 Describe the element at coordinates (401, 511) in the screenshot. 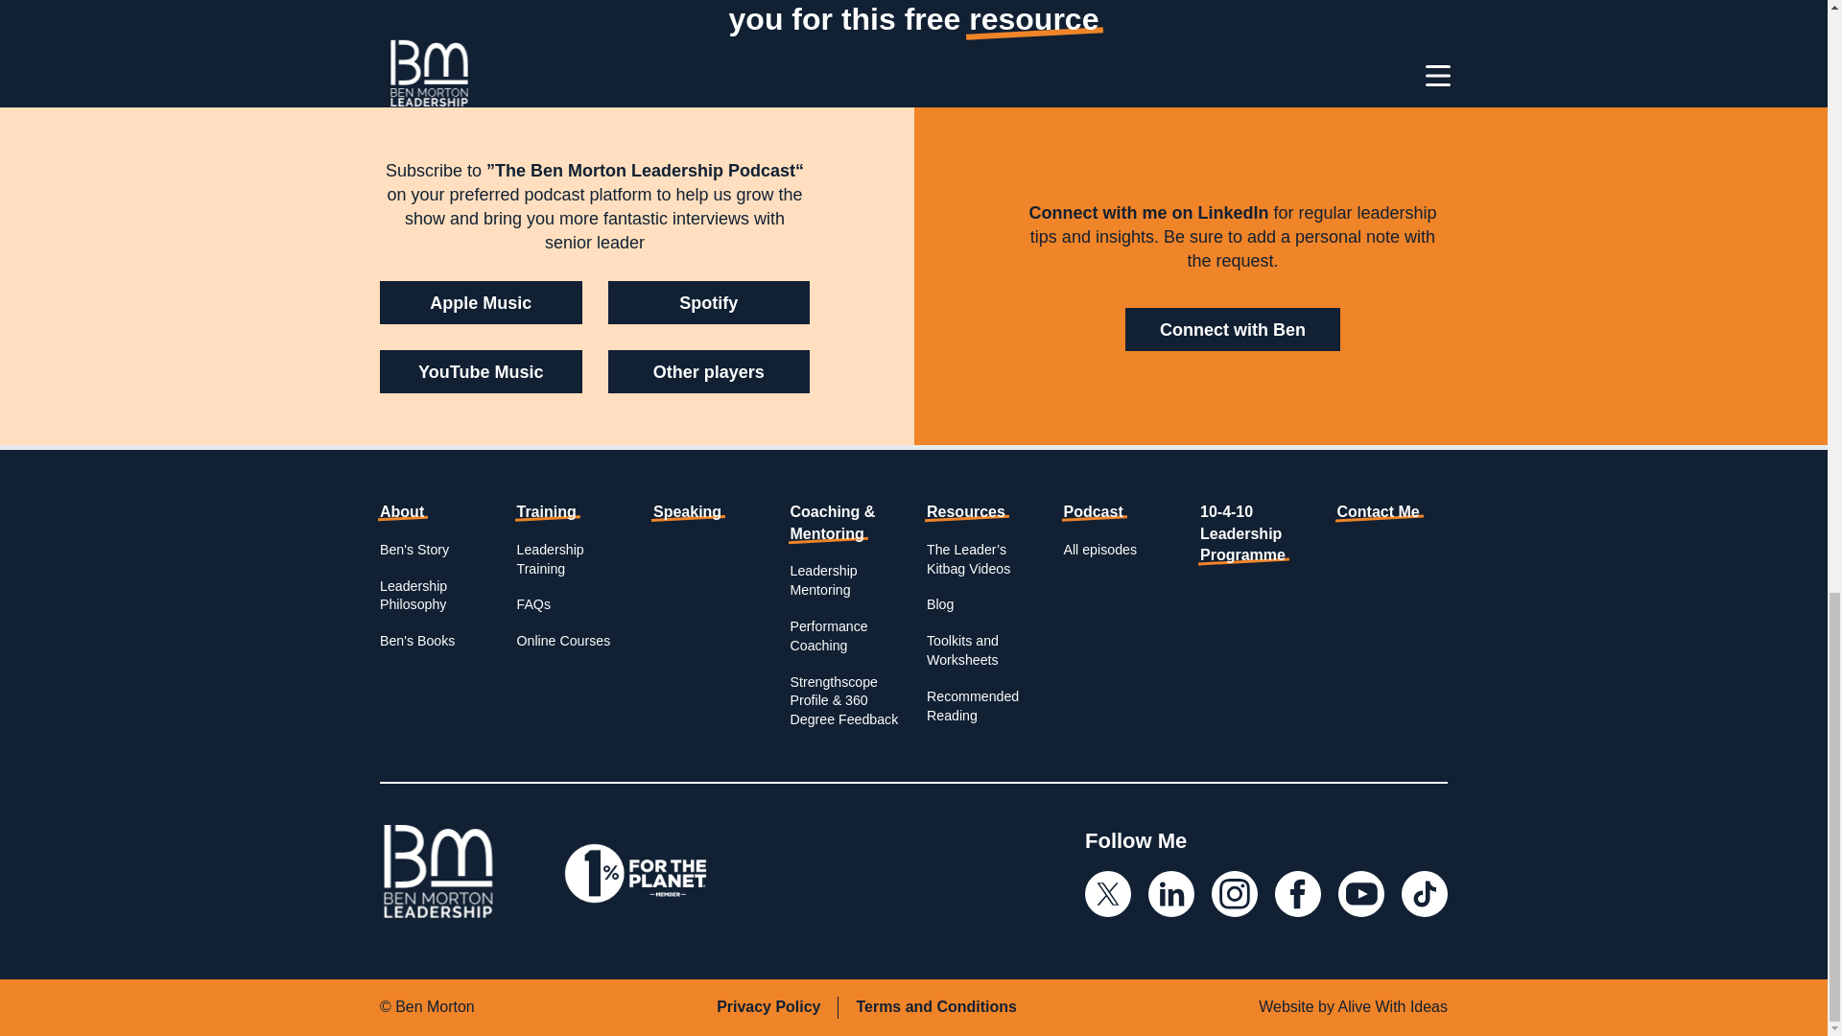

I see `About` at that location.